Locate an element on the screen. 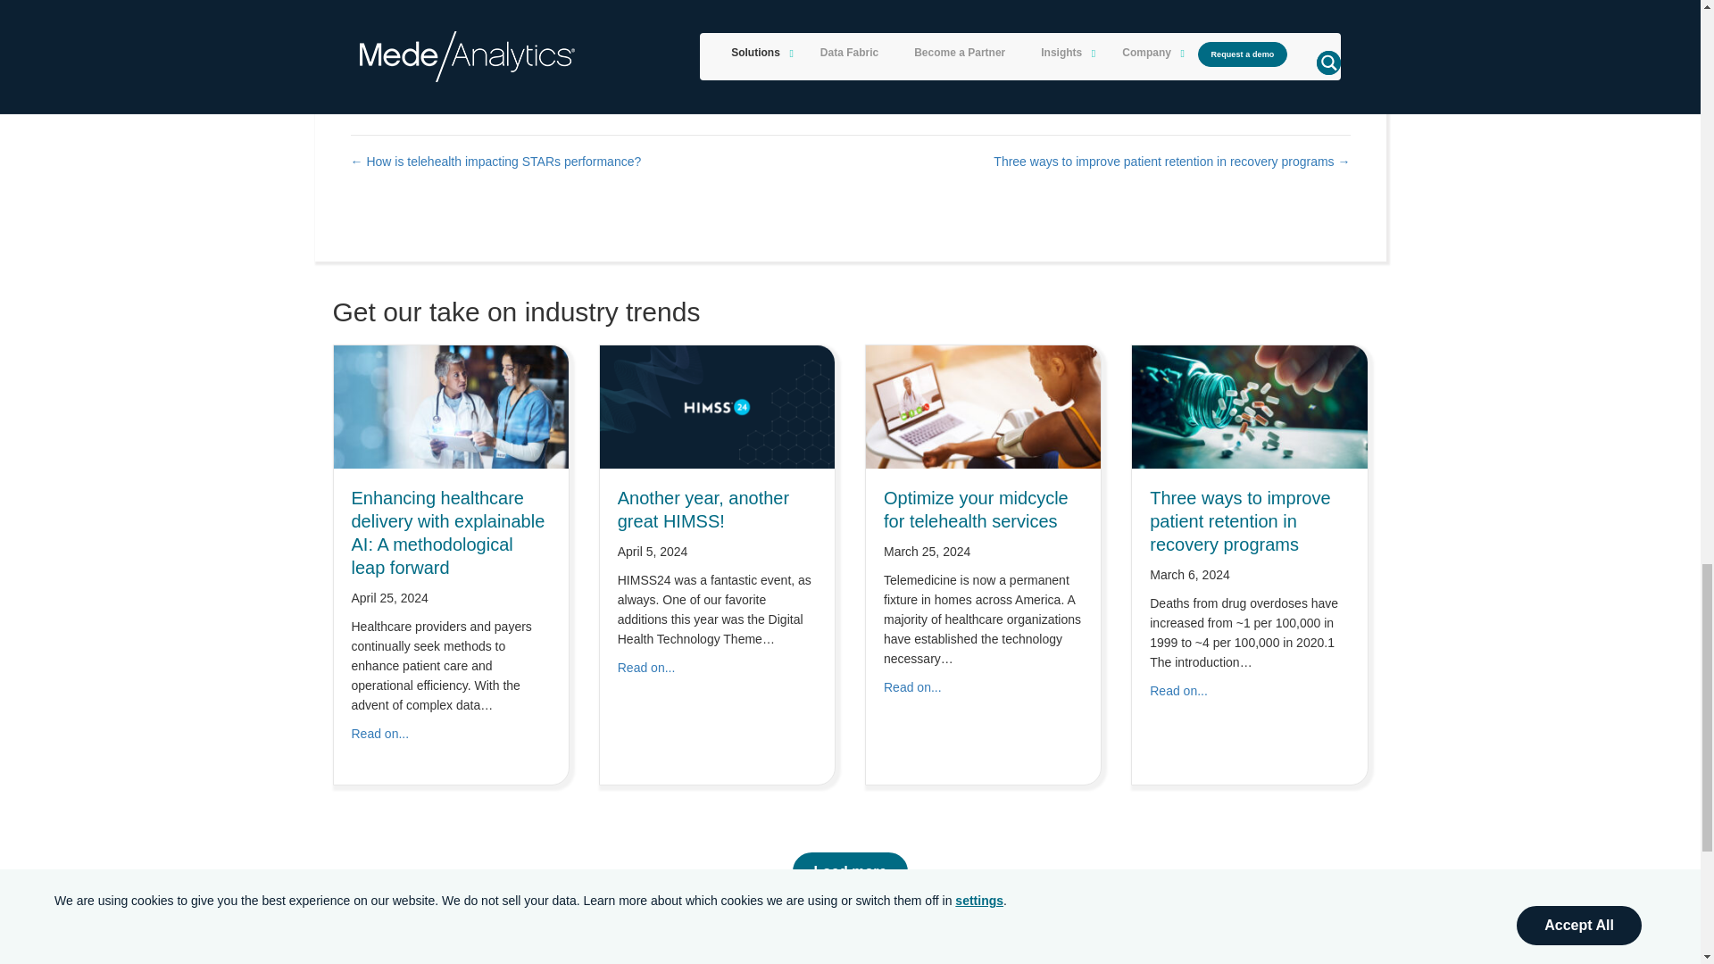 Image resolution: width=1714 pixels, height=964 pixels. Optimize your midcycle for telehealth services is located at coordinates (912, 687).